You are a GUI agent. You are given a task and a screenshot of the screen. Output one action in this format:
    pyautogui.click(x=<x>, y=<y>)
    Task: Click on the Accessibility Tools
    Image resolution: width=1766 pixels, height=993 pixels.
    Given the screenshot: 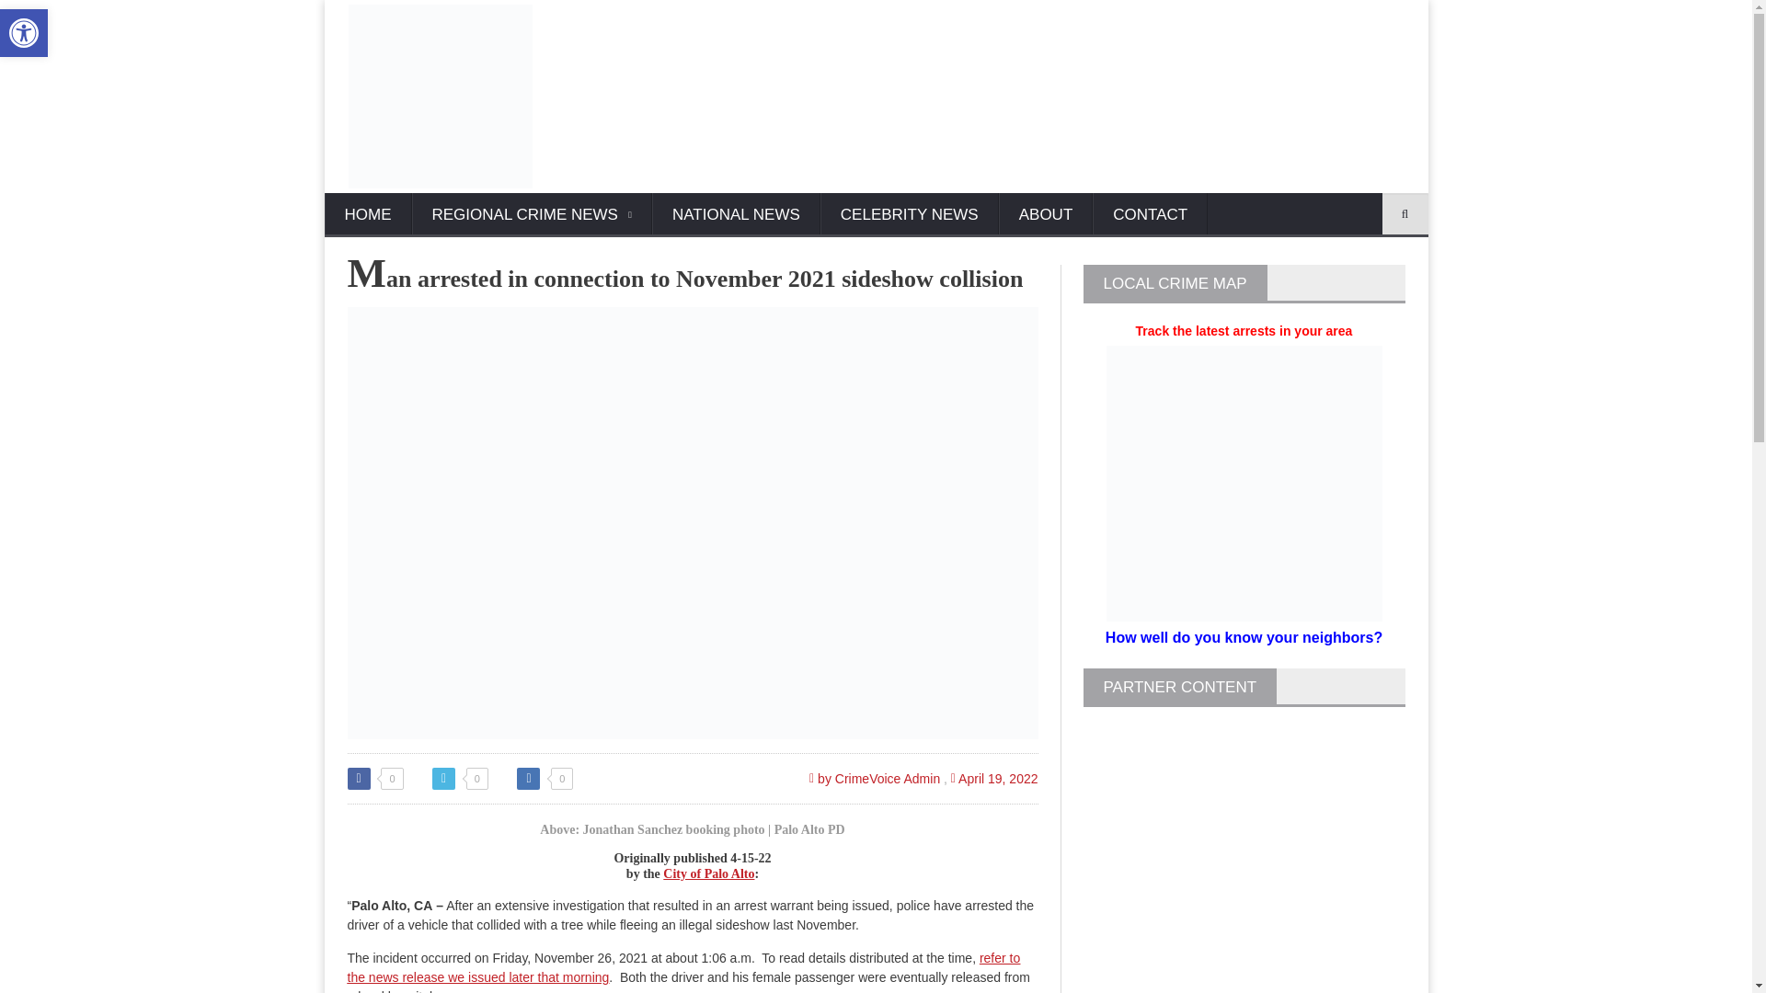 What is the action you would take?
    pyautogui.click(x=24, y=33)
    